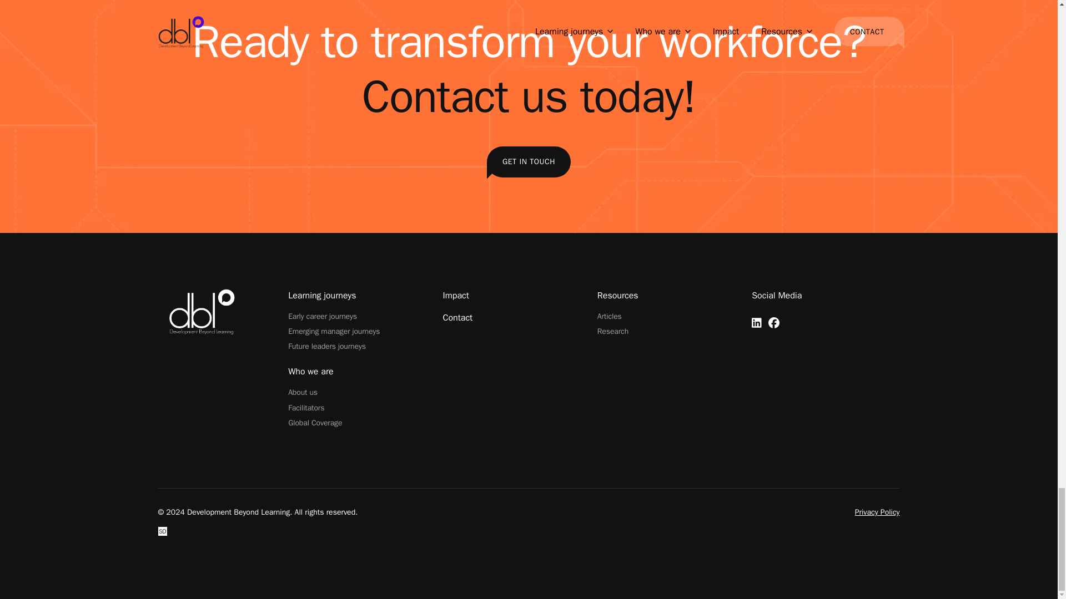 The height and width of the screenshot is (599, 1066). I want to click on GET IN TOUCH, so click(529, 161).